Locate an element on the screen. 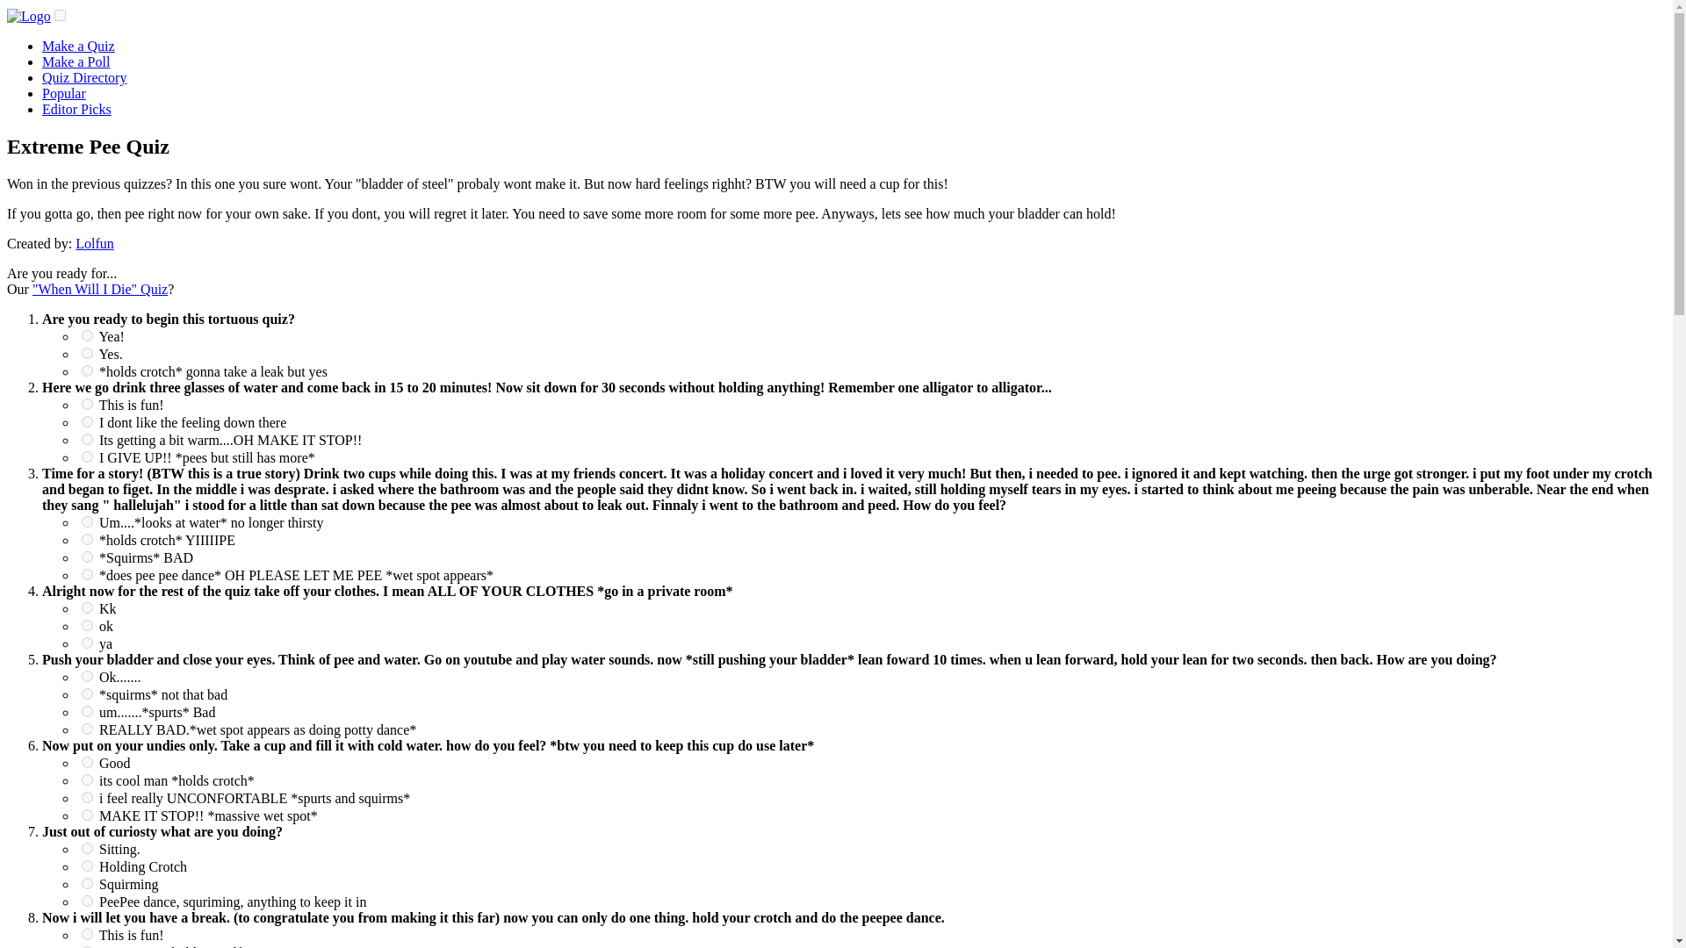  2 is located at coordinates (86, 693).